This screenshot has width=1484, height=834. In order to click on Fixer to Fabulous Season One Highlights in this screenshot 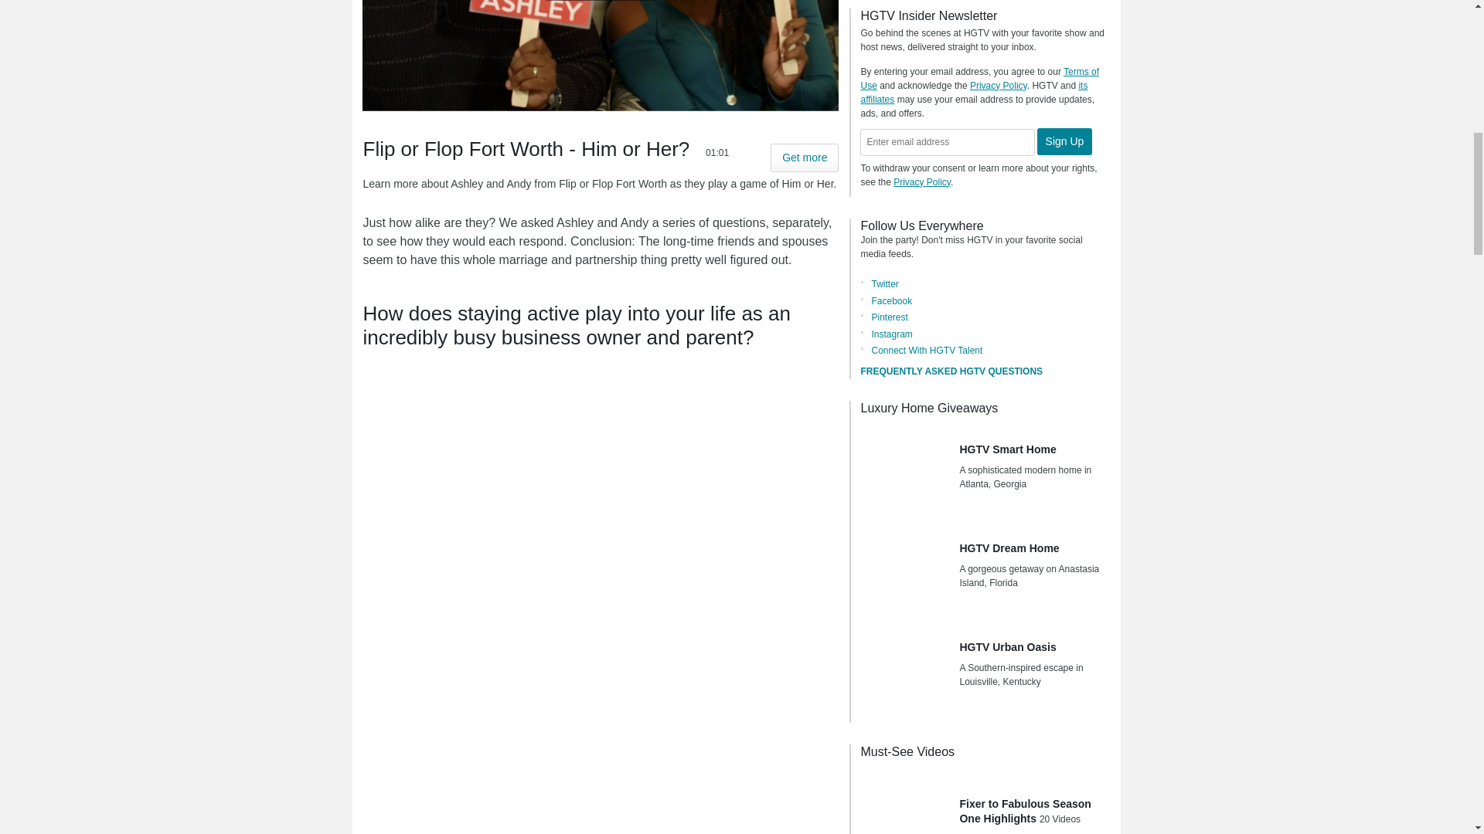, I will do `click(904, 802)`.